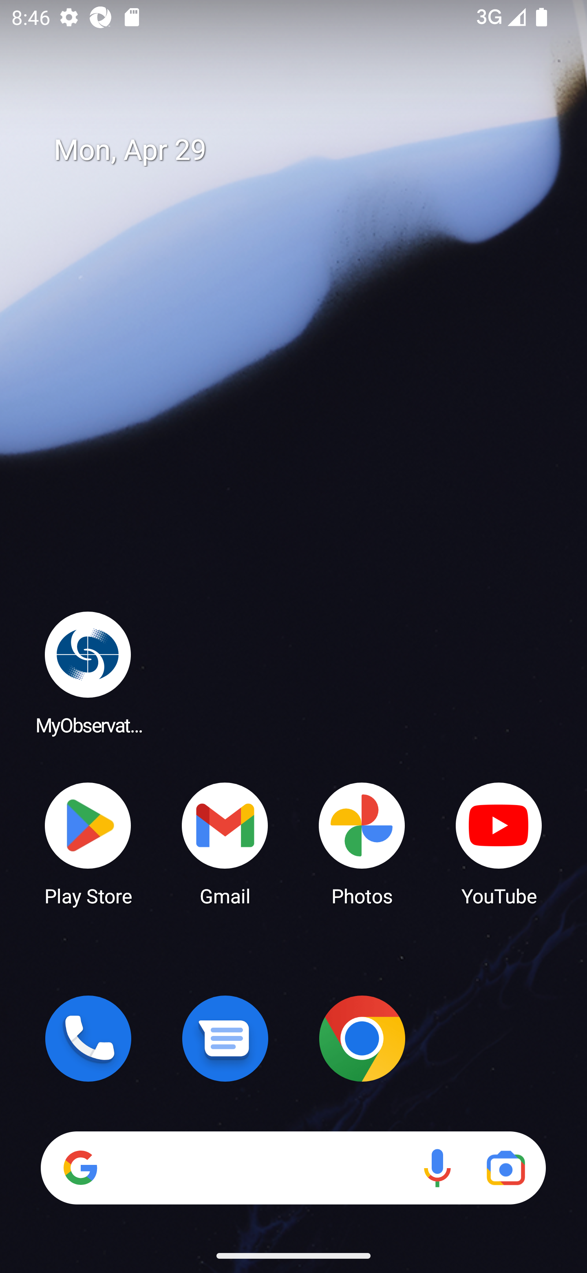 This screenshot has width=587, height=1273. What do you see at coordinates (362, 1038) in the screenshot?
I see `Chrome` at bounding box center [362, 1038].